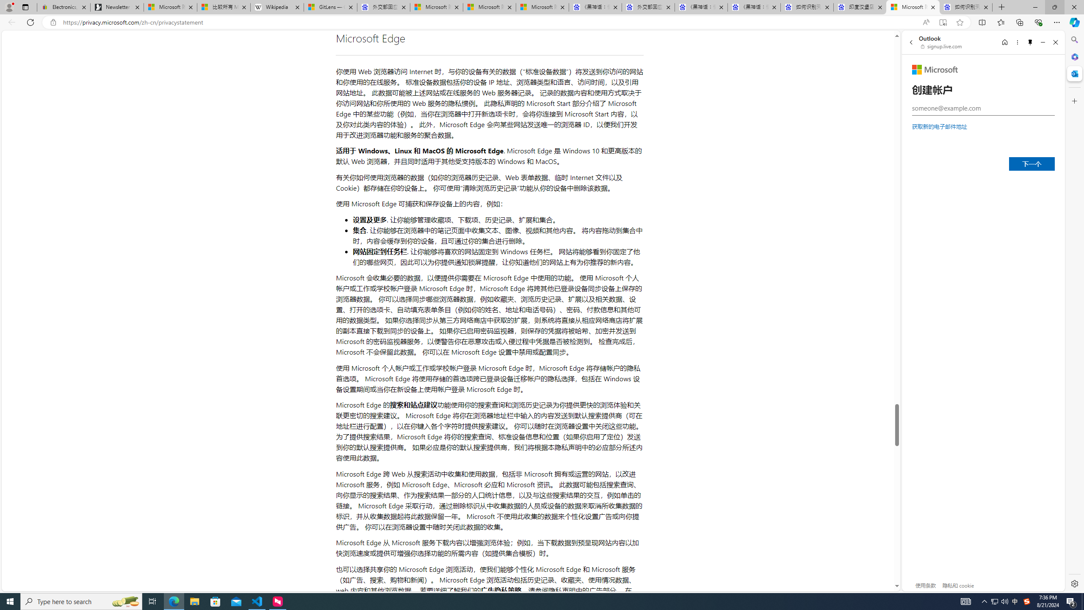 This screenshot has height=610, width=1084. I want to click on Enter Immersive Reader (F9), so click(943, 22).